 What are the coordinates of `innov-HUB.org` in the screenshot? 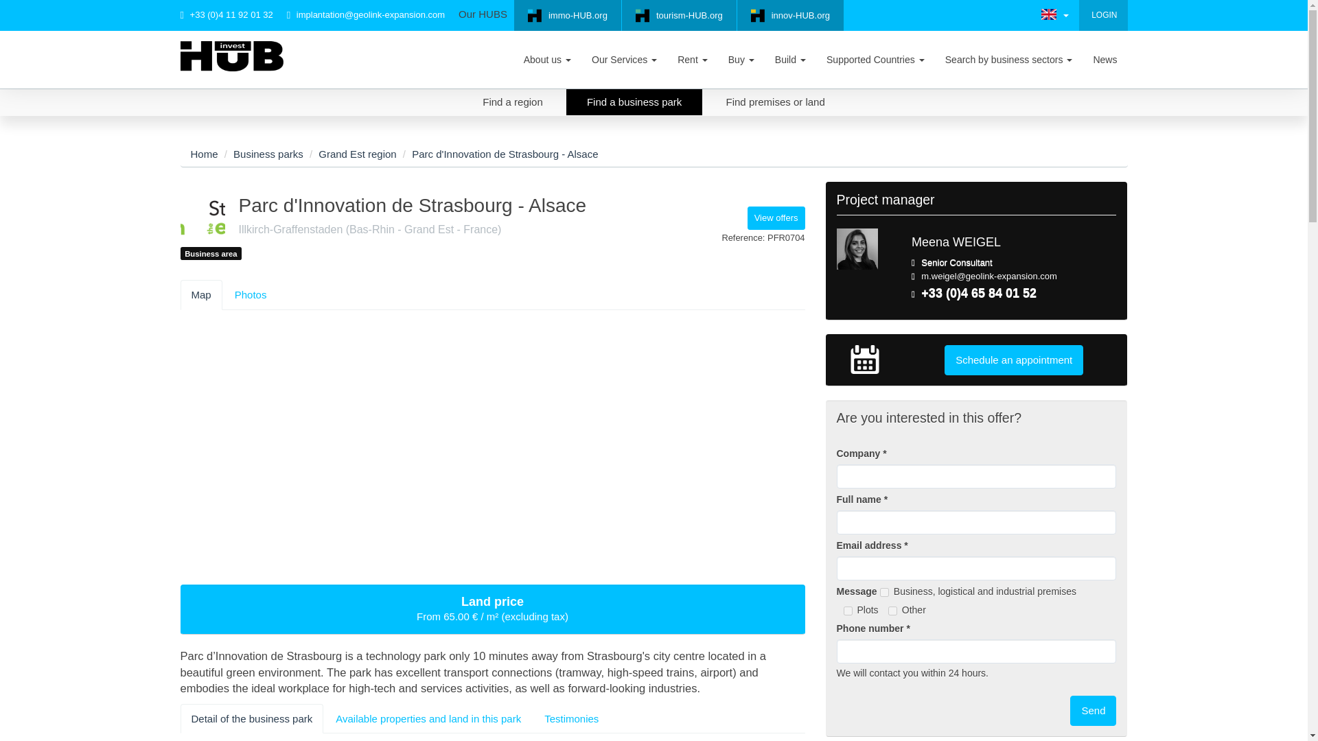 It's located at (789, 15).